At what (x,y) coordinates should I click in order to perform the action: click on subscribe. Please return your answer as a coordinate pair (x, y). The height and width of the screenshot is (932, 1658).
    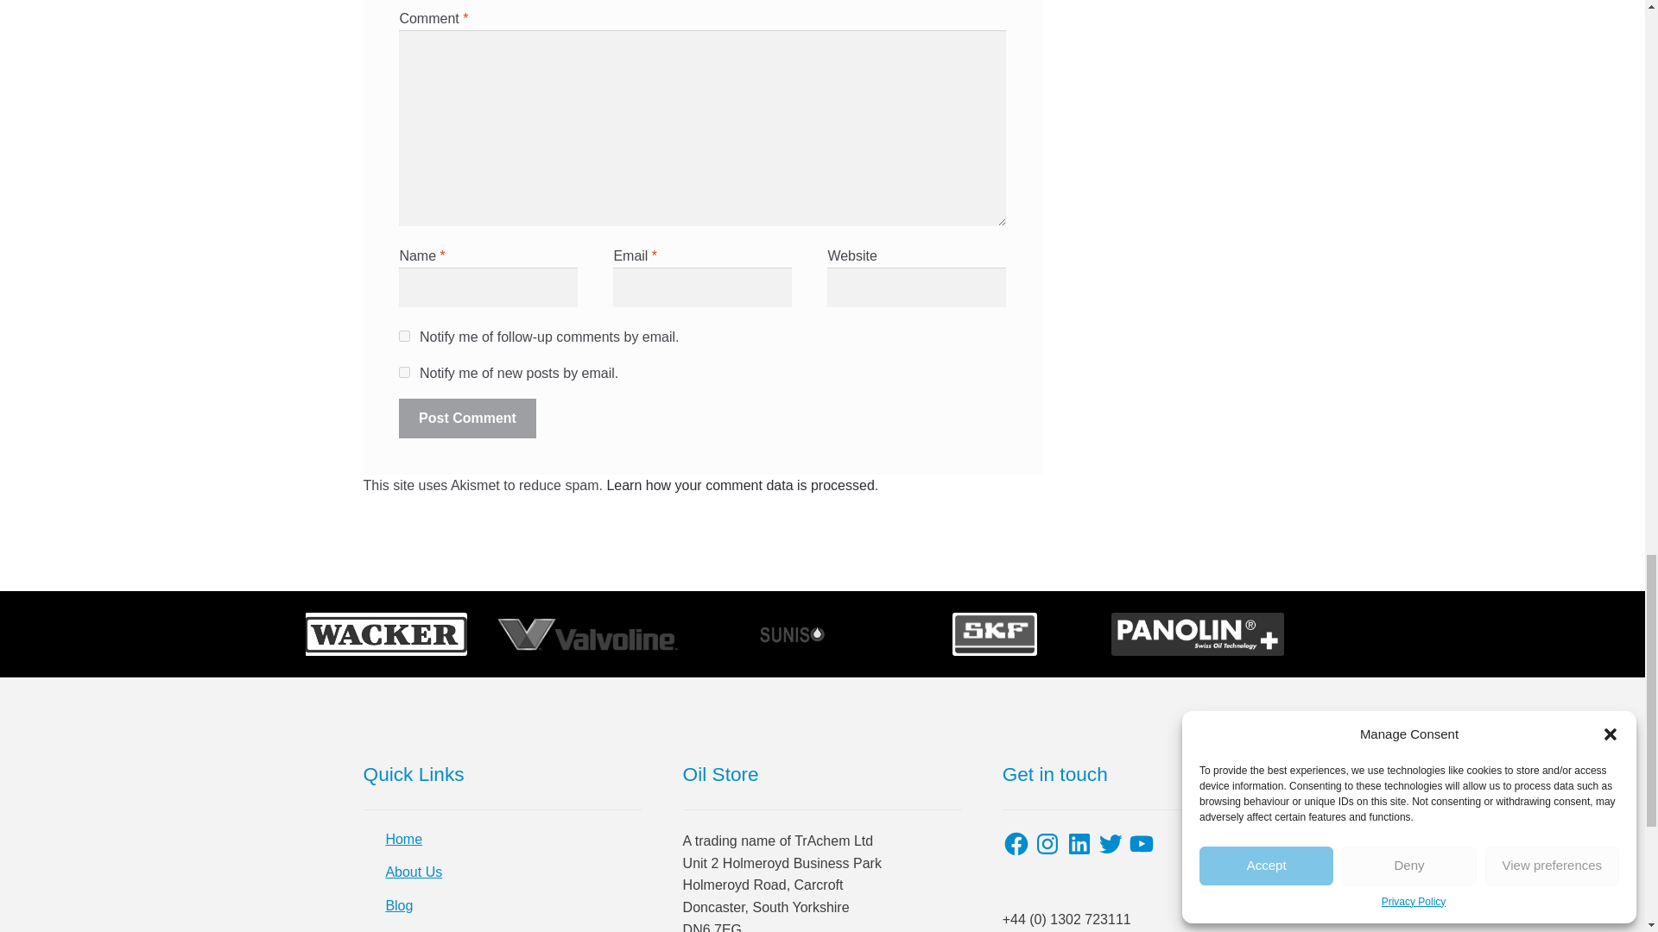
    Looking at the image, I should click on (404, 337).